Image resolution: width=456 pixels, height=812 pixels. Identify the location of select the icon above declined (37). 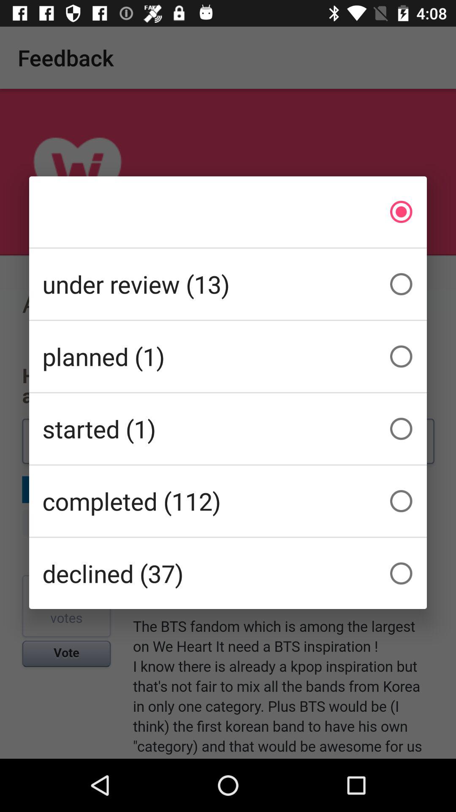
(228, 501).